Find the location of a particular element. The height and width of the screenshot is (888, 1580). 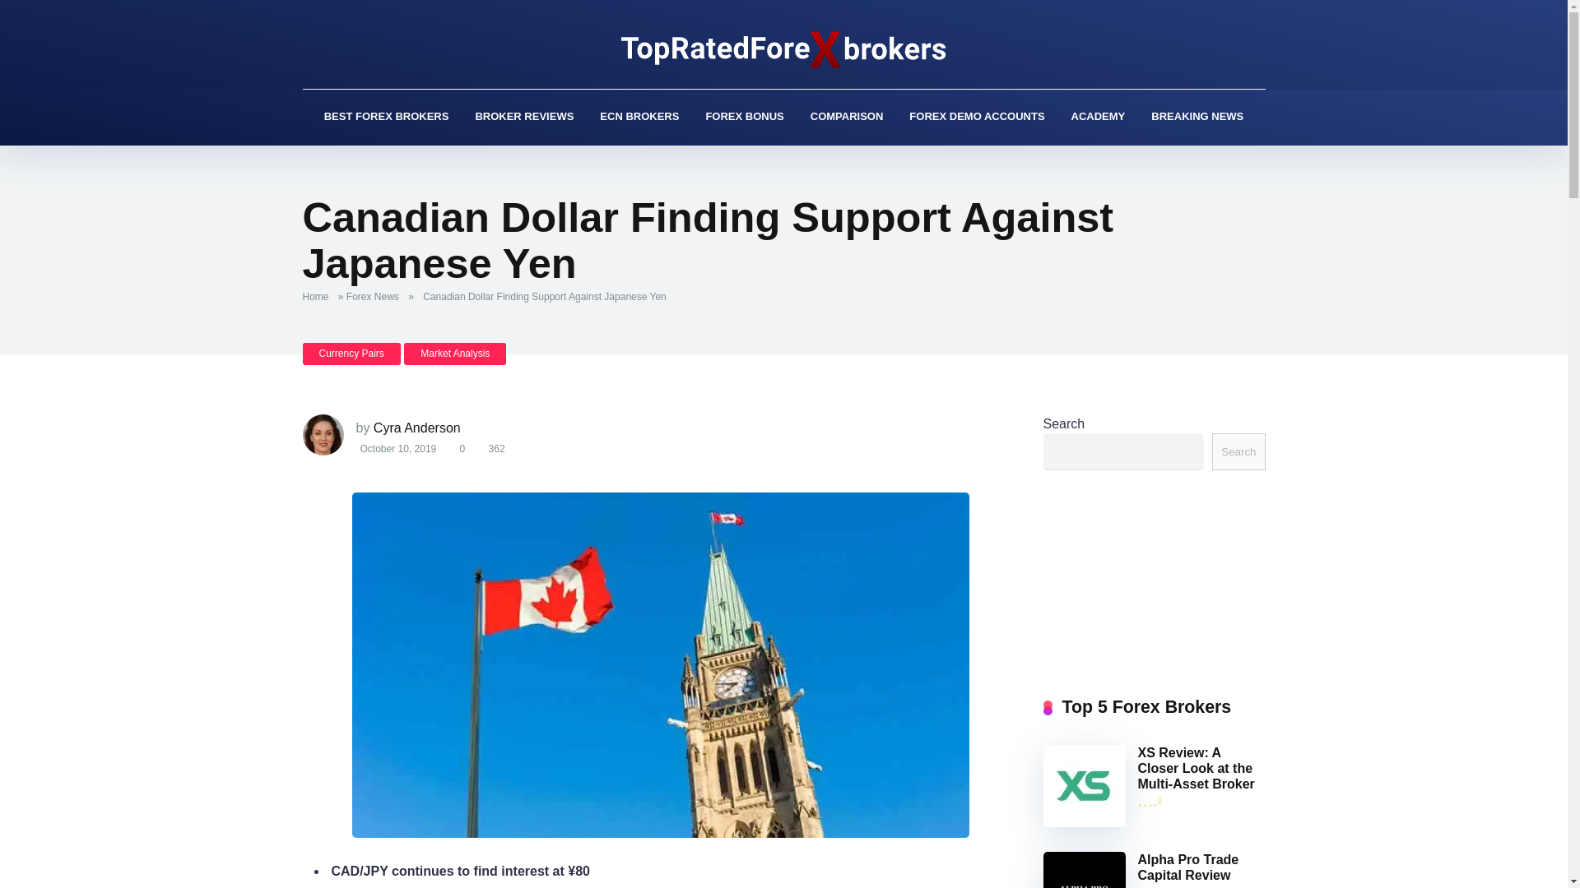

Cyra Anderson is located at coordinates (416, 428).